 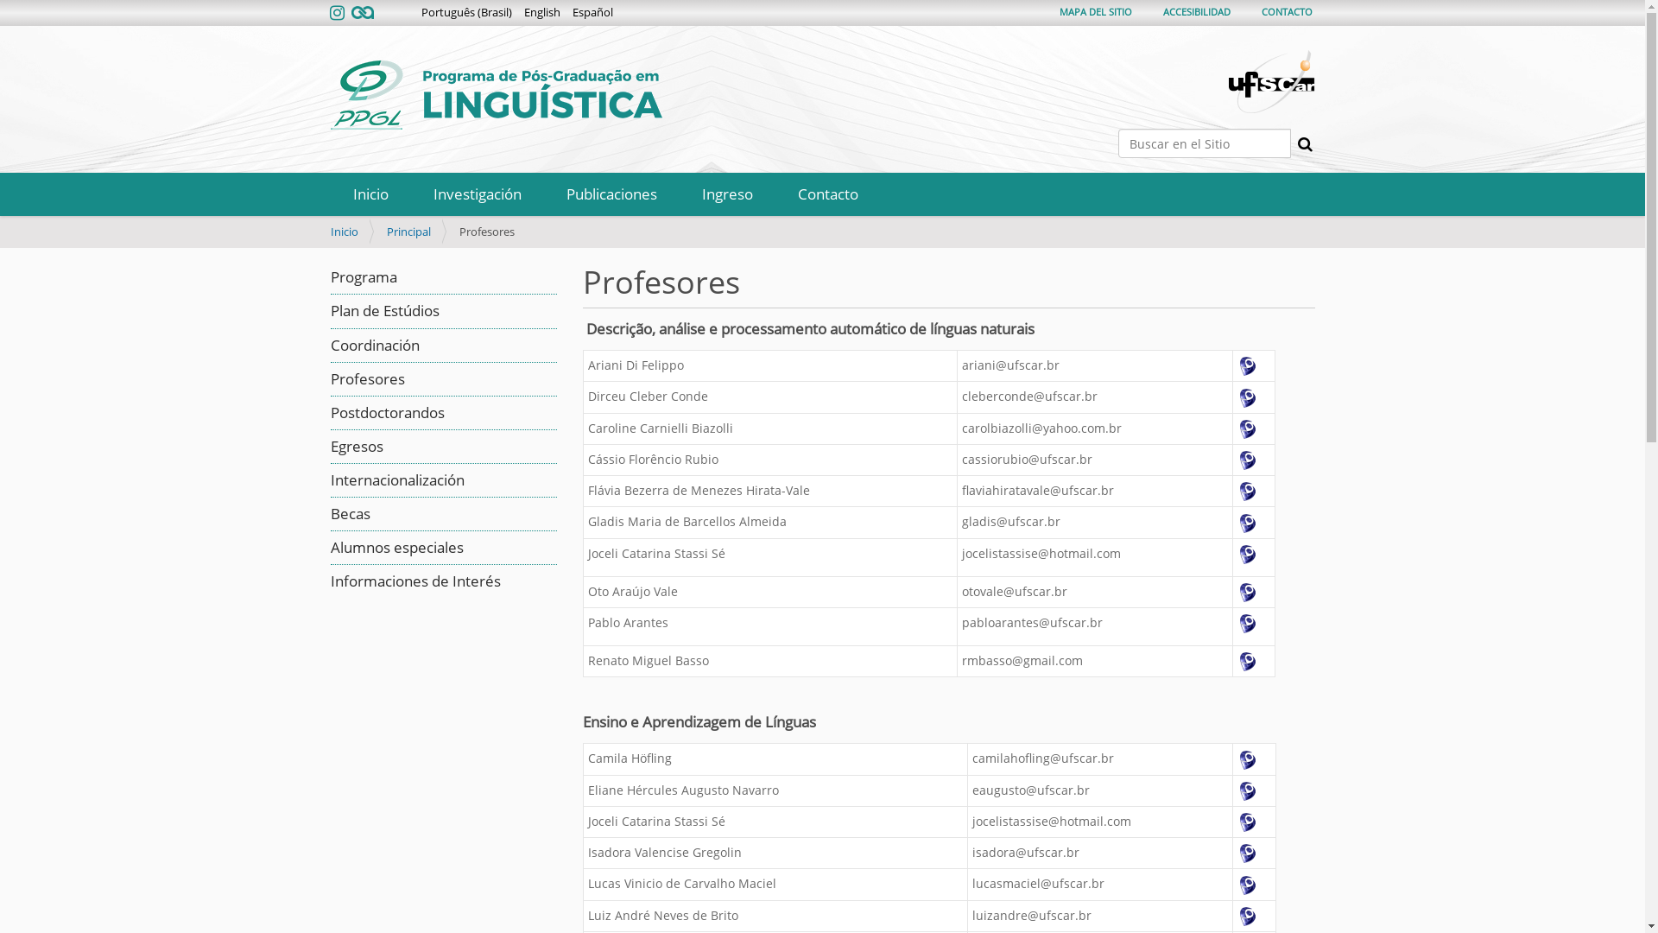 What do you see at coordinates (1248, 624) in the screenshot?
I see `lattes.png` at bounding box center [1248, 624].